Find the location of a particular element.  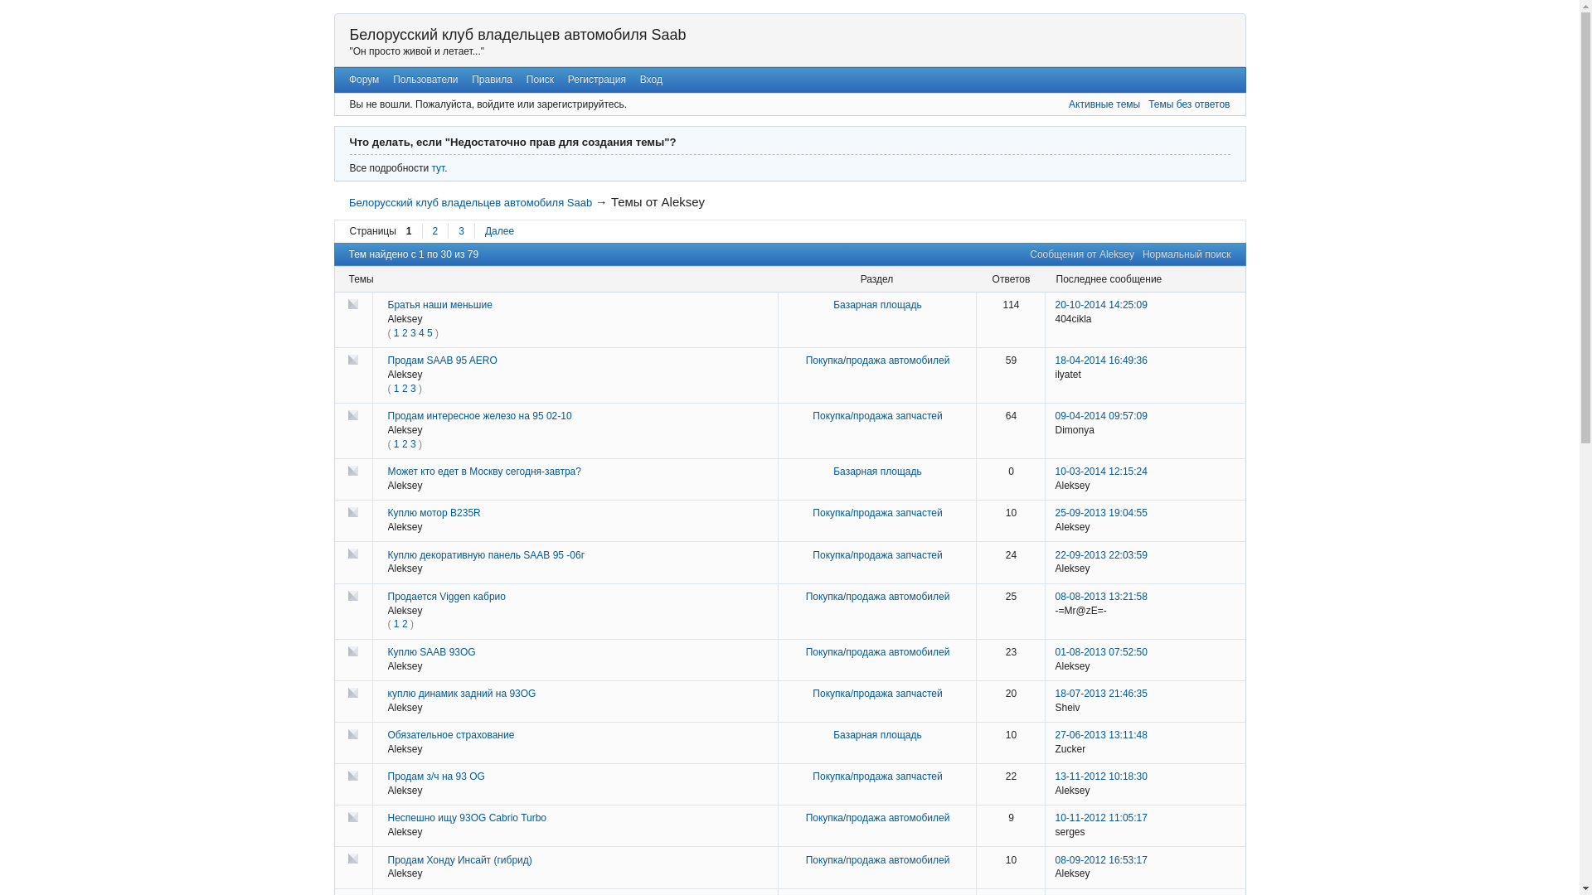

08-08-2013 13:21:58 is located at coordinates (1101, 597).